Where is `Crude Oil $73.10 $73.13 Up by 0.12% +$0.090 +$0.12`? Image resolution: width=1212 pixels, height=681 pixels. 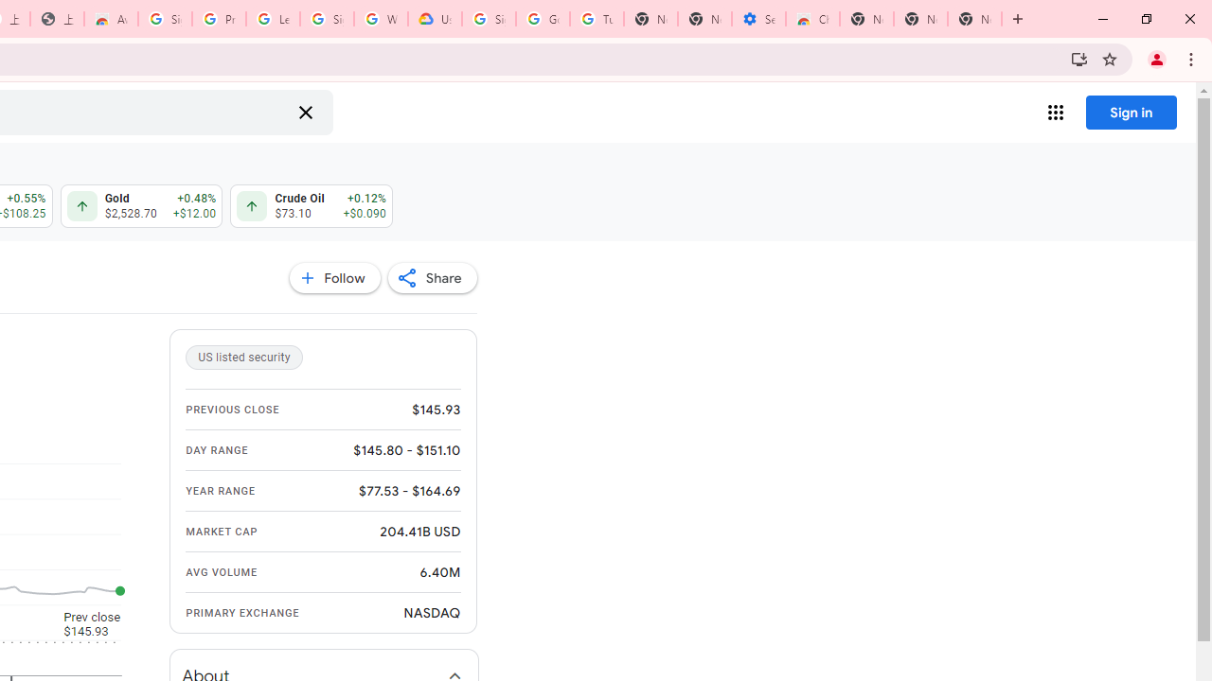
Crude Oil $73.10 $73.13 Up by 0.12% +$0.090 +$0.12 is located at coordinates (312, 206).